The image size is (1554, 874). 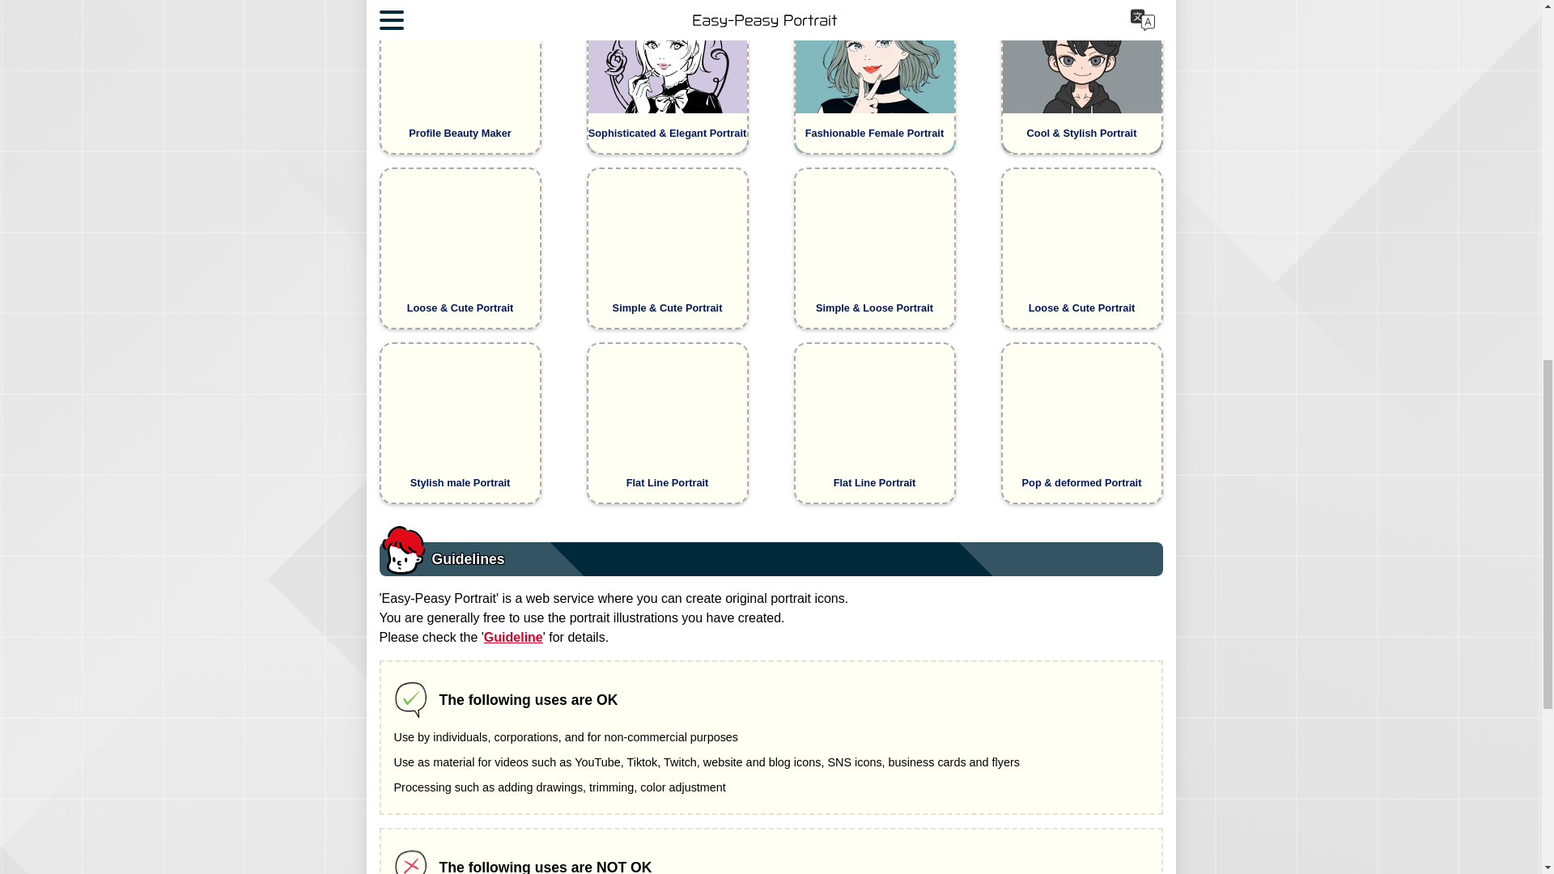 What do you see at coordinates (460, 423) in the screenshot?
I see `Stylish male Portrait` at bounding box center [460, 423].